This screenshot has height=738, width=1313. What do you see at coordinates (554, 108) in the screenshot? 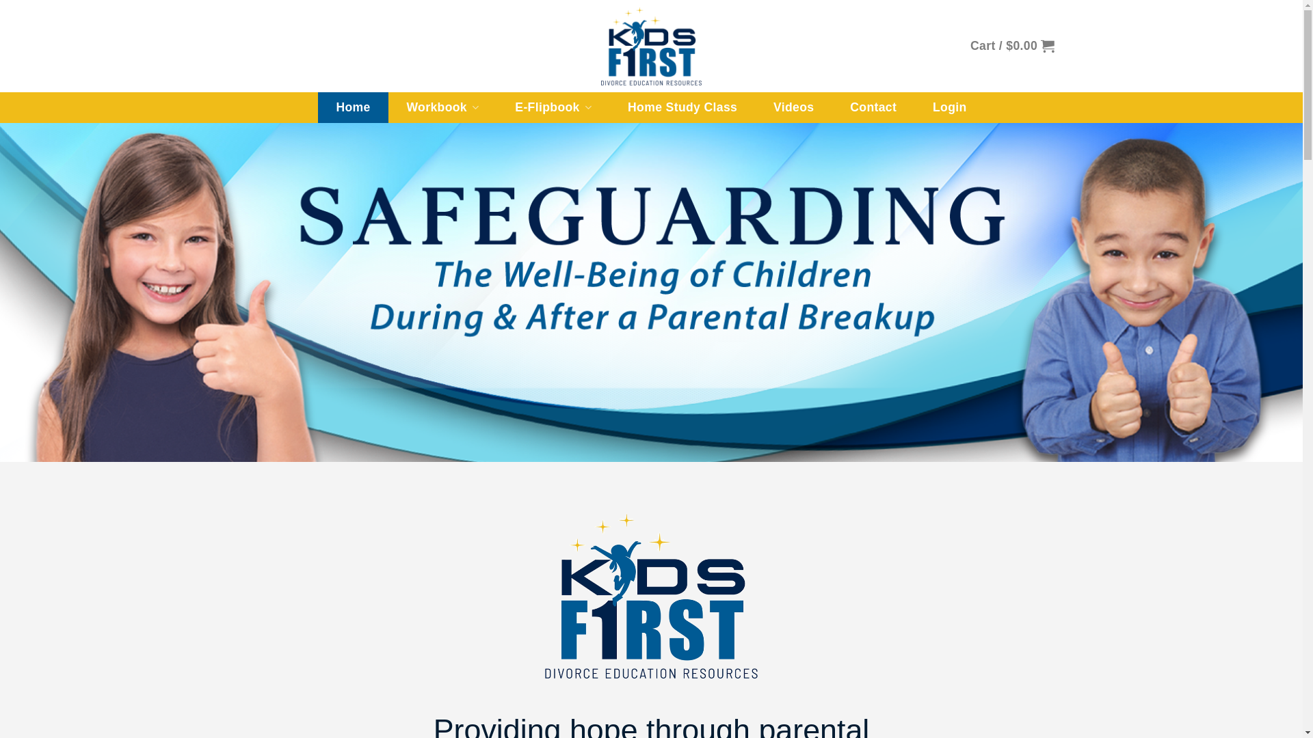
I see `E-Flipbook` at bounding box center [554, 108].